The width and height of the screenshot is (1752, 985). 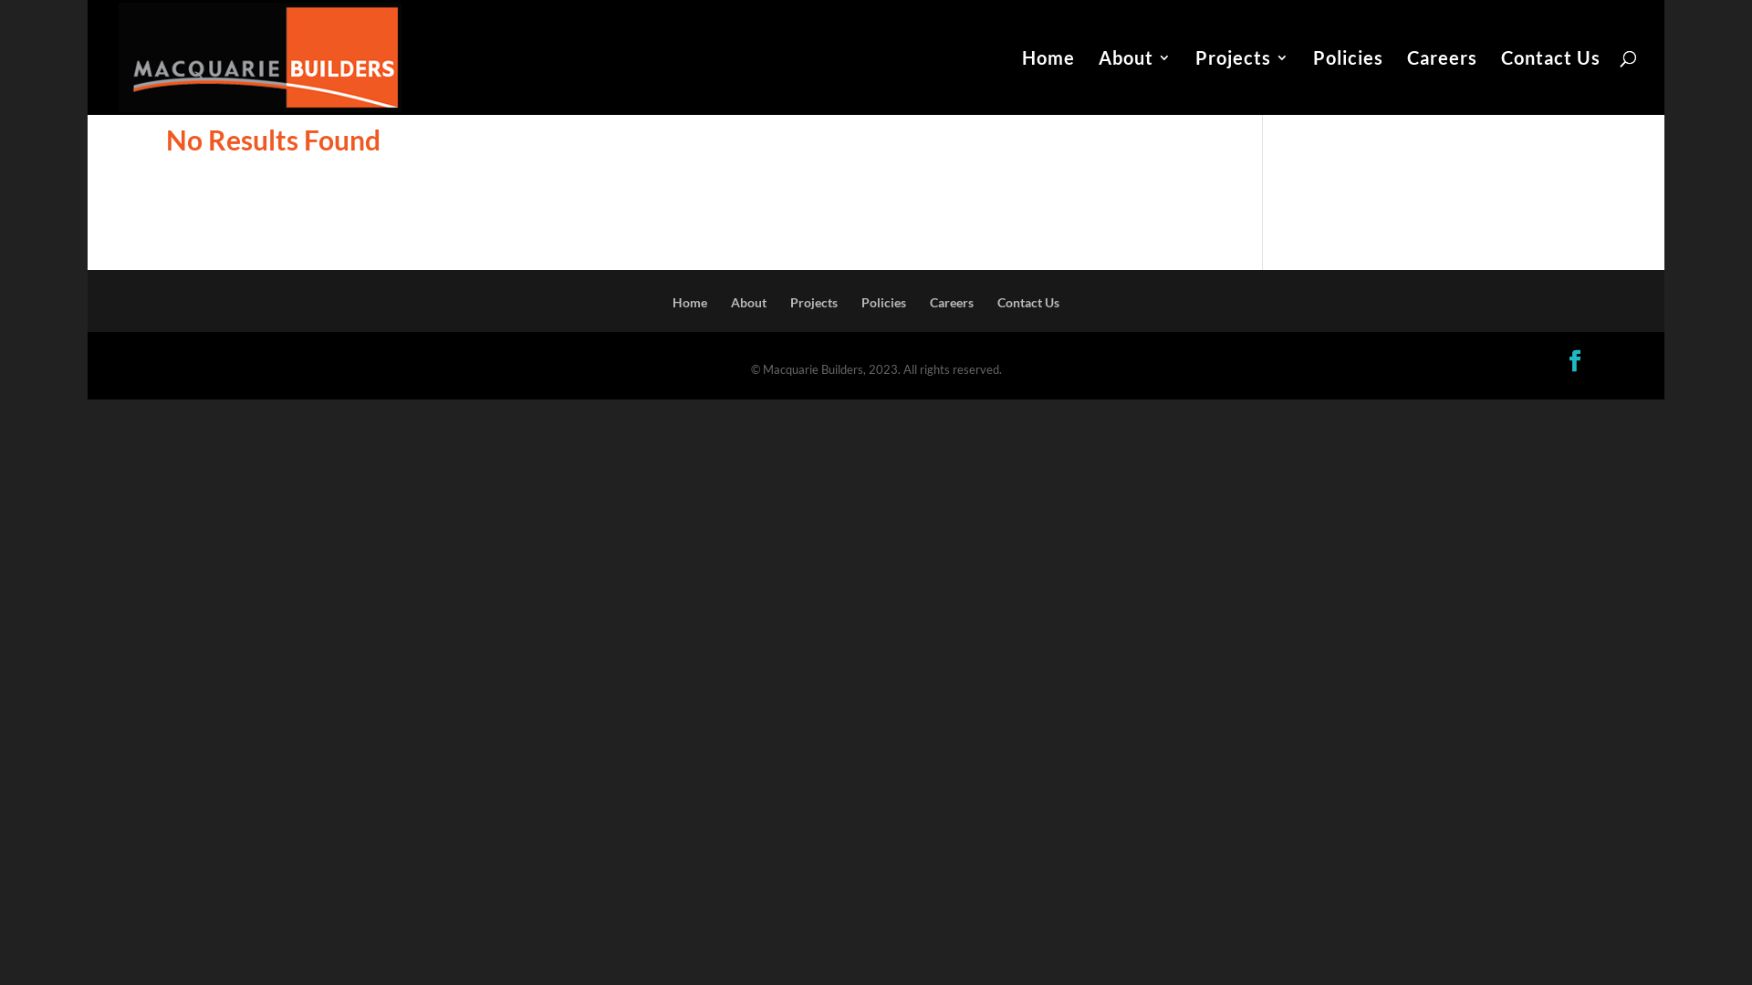 What do you see at coordinates (952, 303) in the screenshot?
I see `Careers` at bounding box center [952, 303].